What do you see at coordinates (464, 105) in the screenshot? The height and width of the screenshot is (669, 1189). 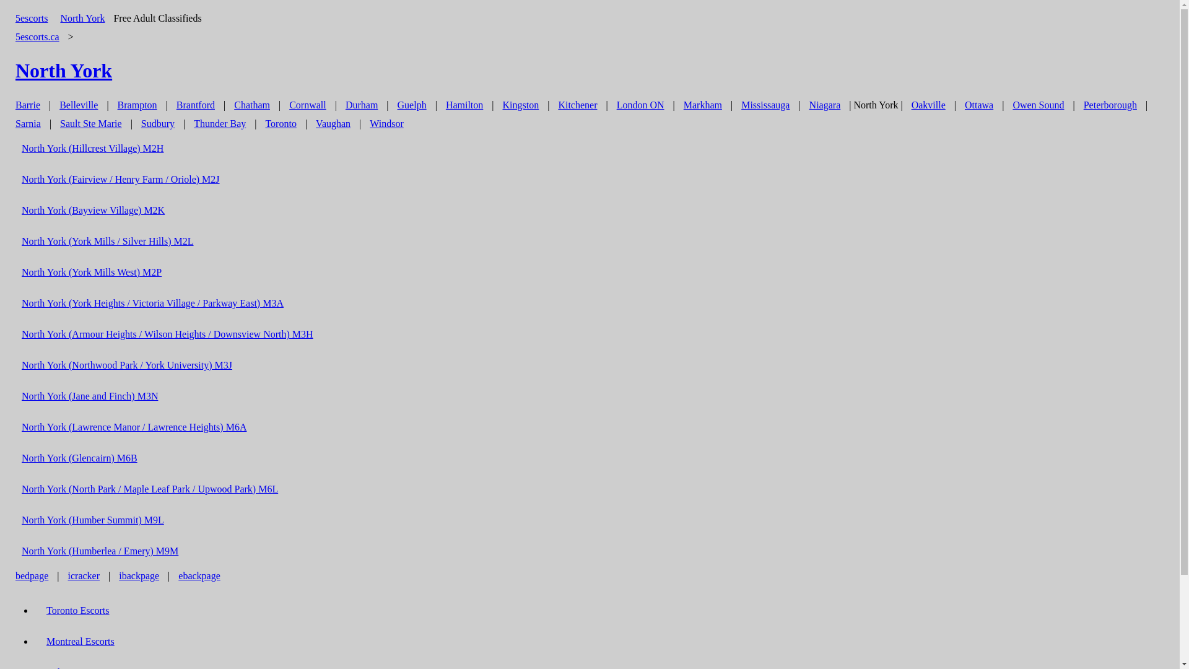 I see `Hamilton` at bounding box center [464, 105].